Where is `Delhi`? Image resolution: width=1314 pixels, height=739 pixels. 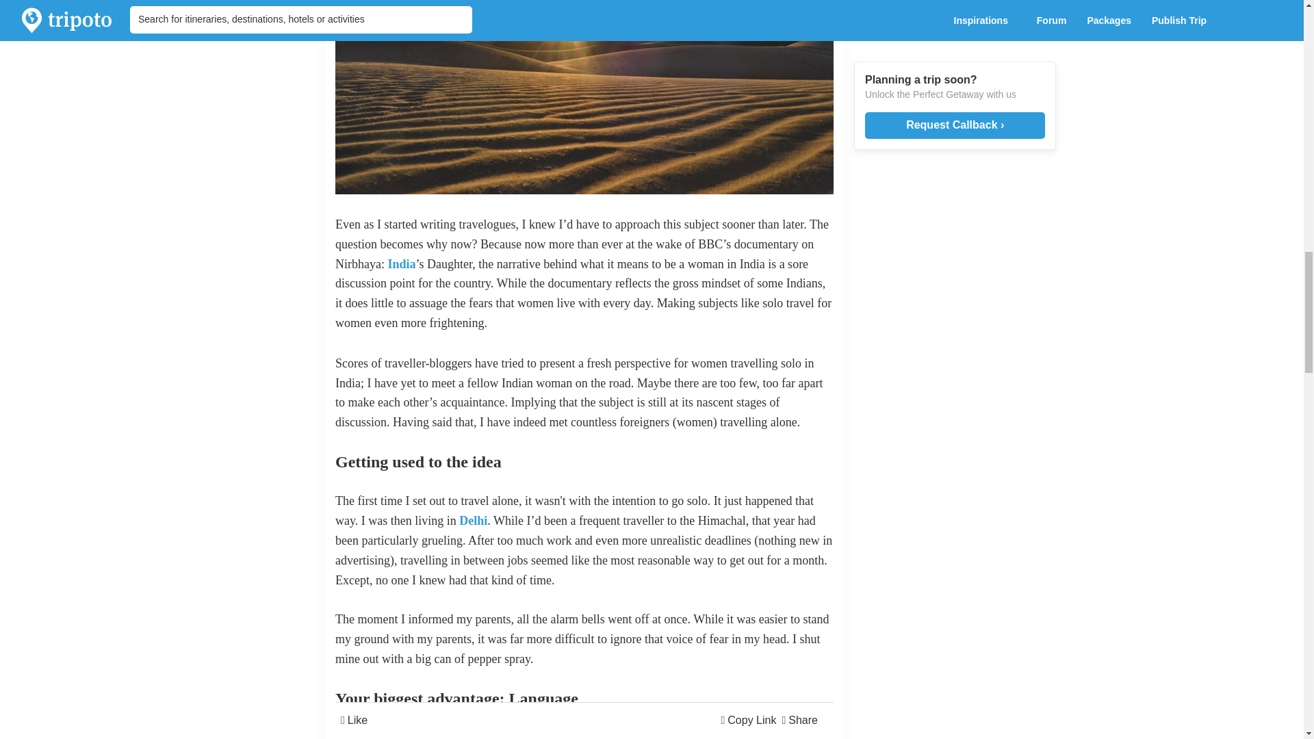 Delhi is located at coordinates (473, 520).